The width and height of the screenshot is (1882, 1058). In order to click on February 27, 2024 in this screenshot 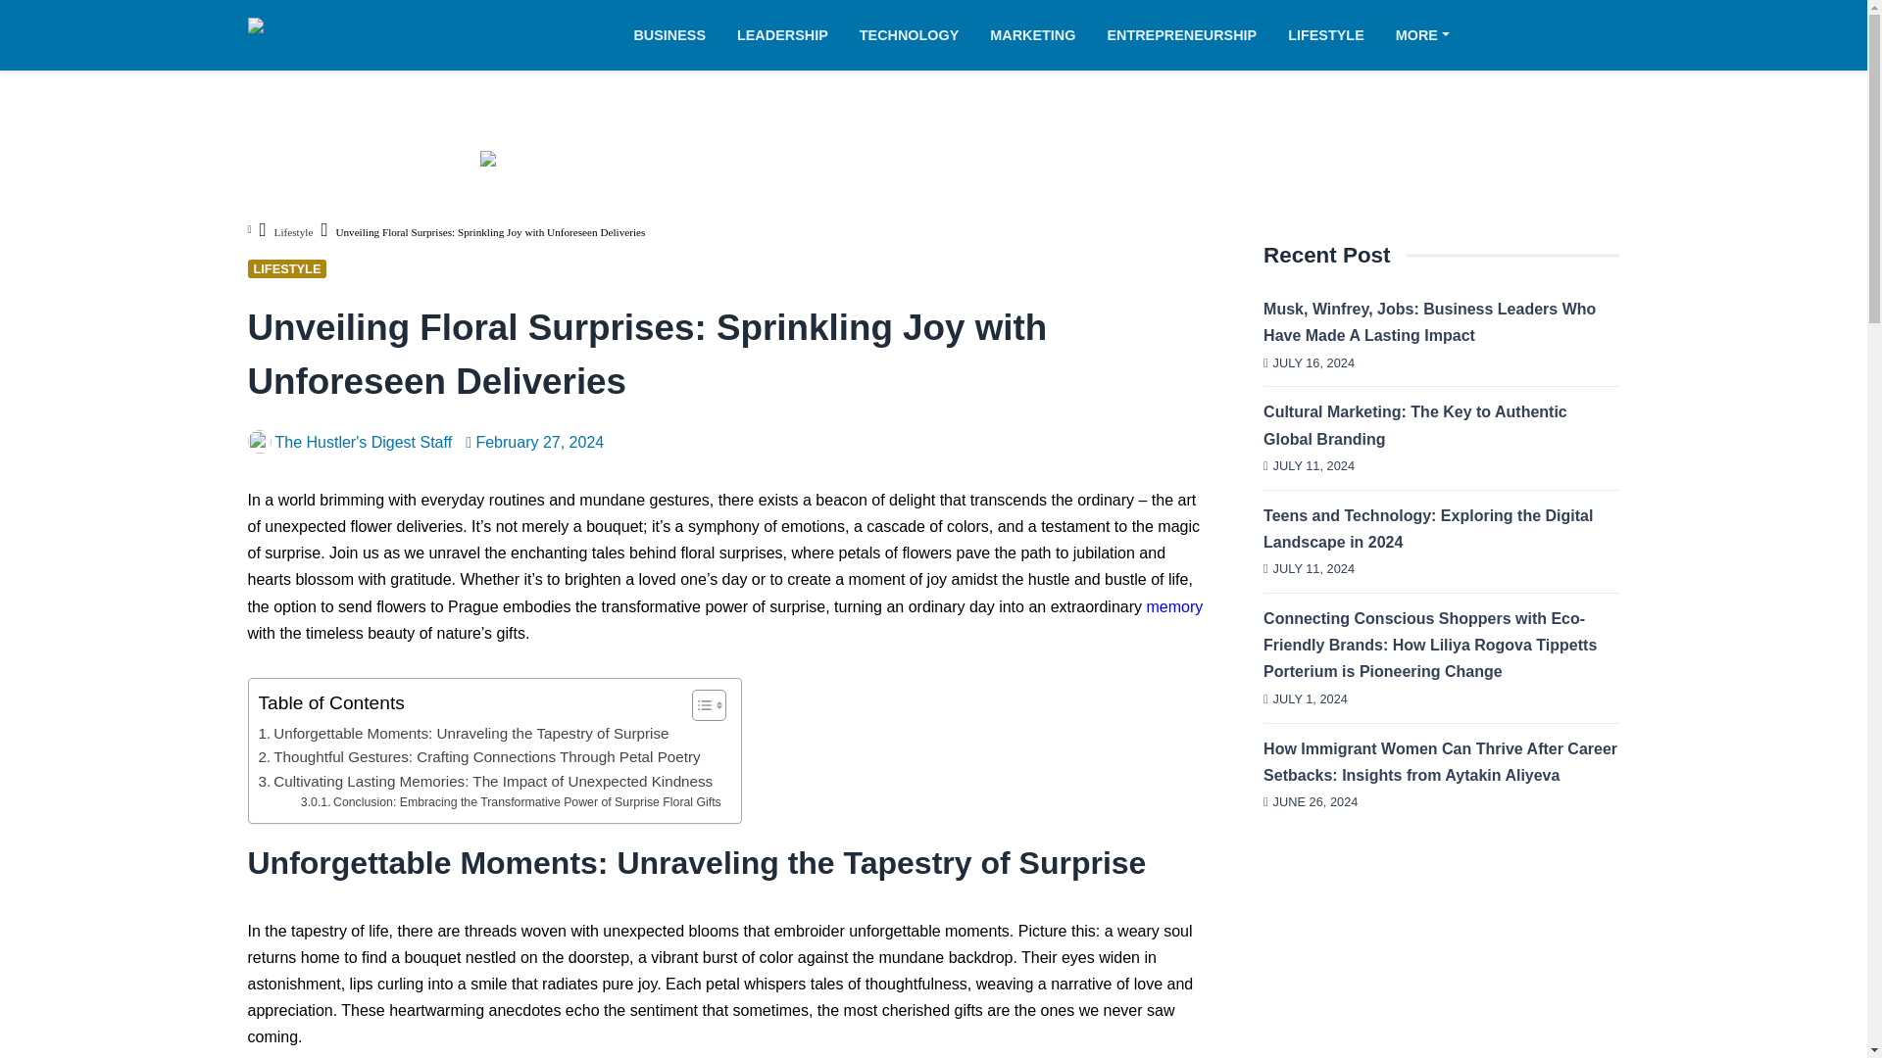, I will do `click(534, 442)`.